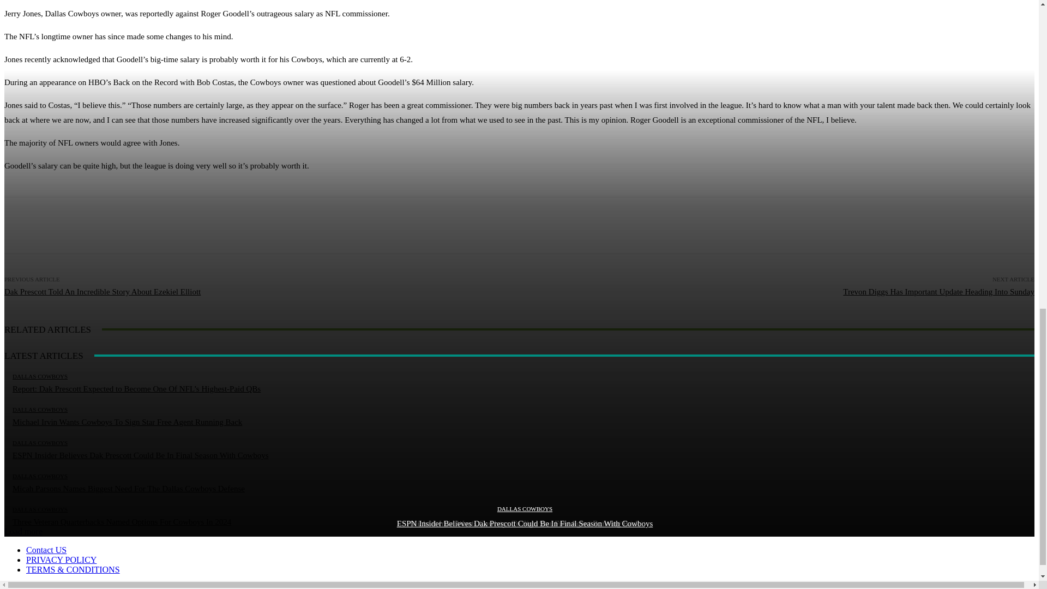  What do you see at coordinates (103, 292) in the screenshot?
I see `Dak Prescott Told An Incredible Story About Ezekiel Elliott` at bounding box center [103, 292].